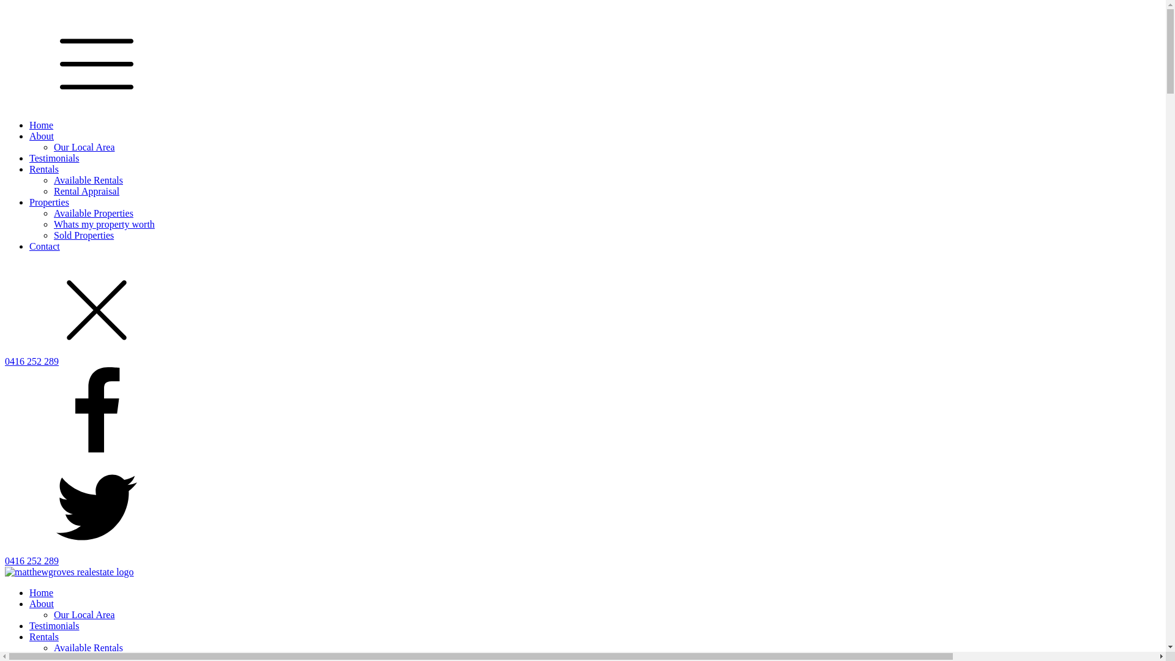 The image size is (1175, 661). Describe the element at coordinates (49, 202) in the screenshot. I see `Properties` at that location.